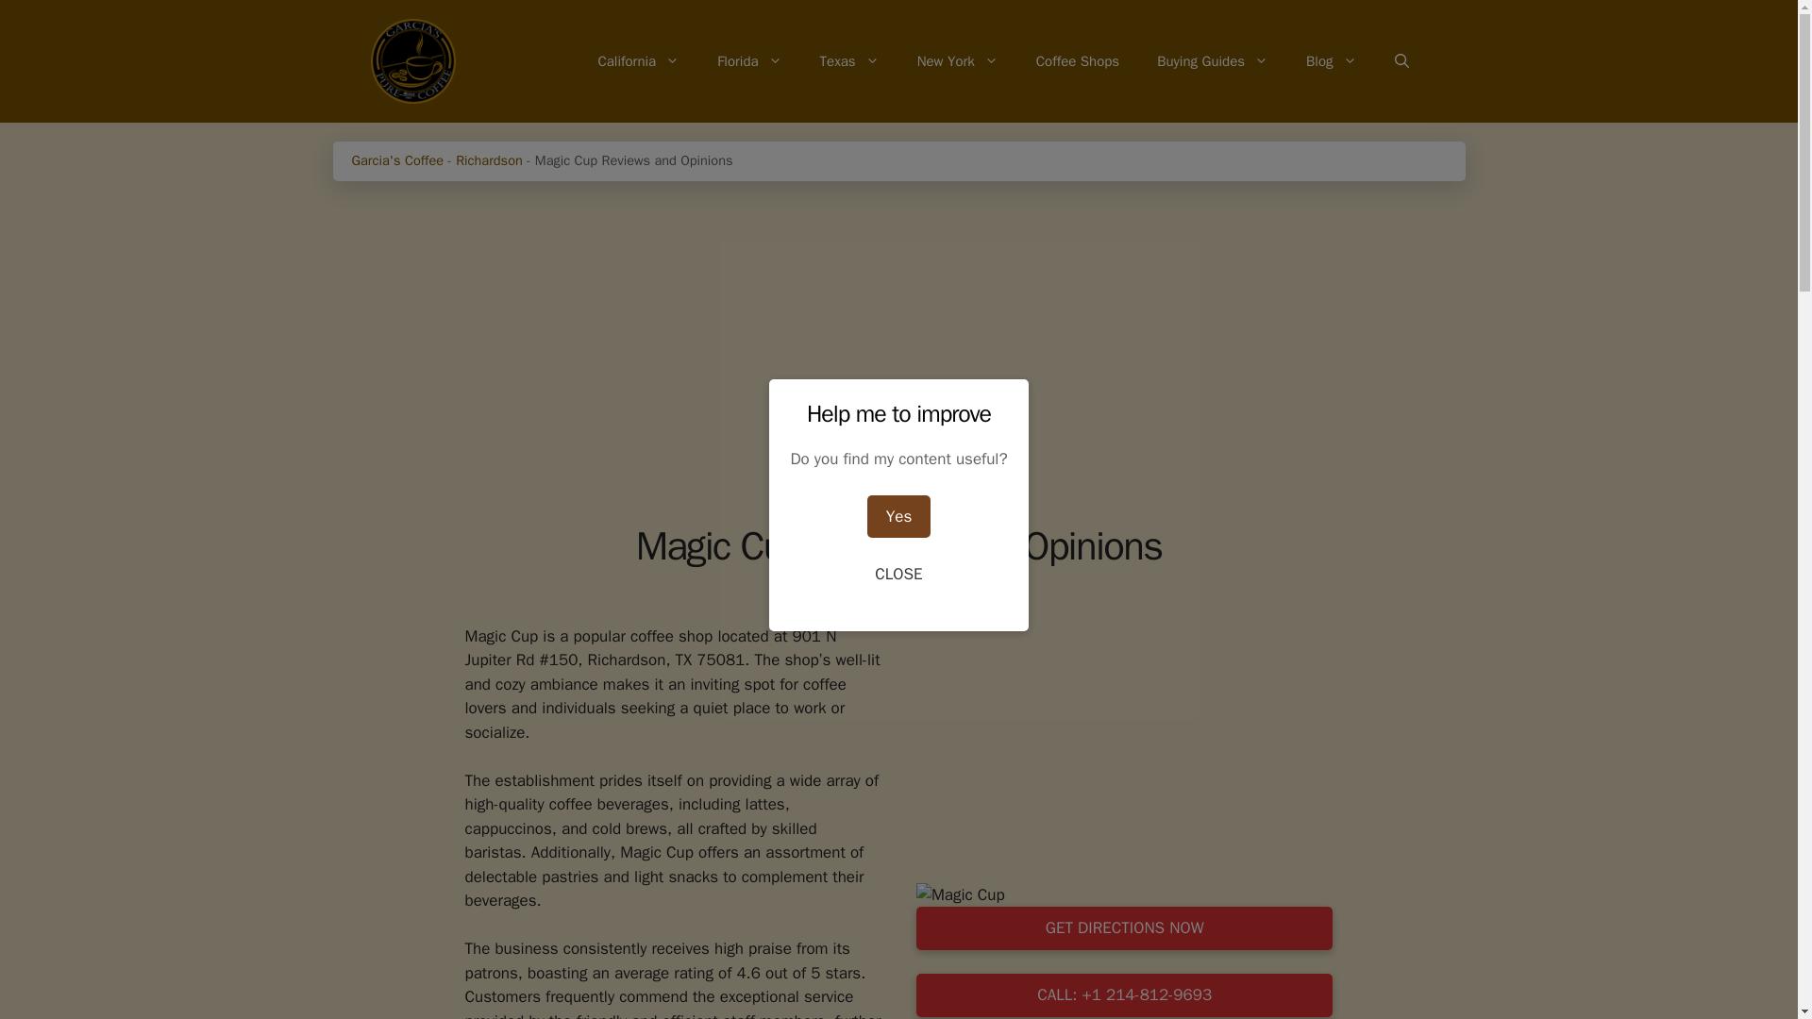  Describe the element at coordinates (1212, 60) in the screenshot. I see `Buying Guides` at that location.